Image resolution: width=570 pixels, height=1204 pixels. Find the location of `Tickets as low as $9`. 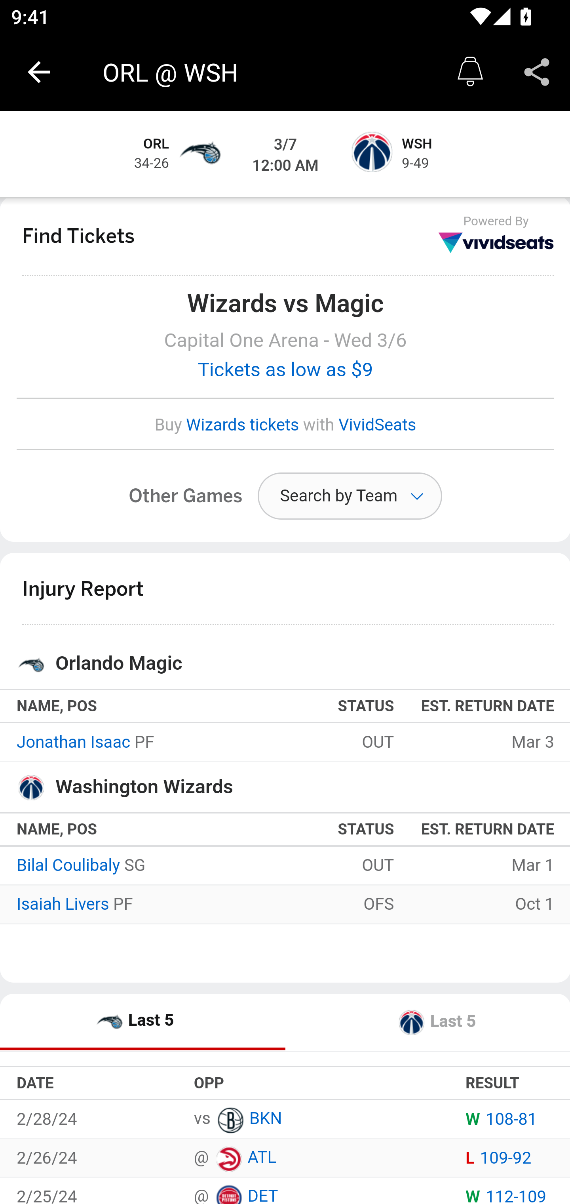

Tickets as low as $9 is located at coordinates (286, 370).